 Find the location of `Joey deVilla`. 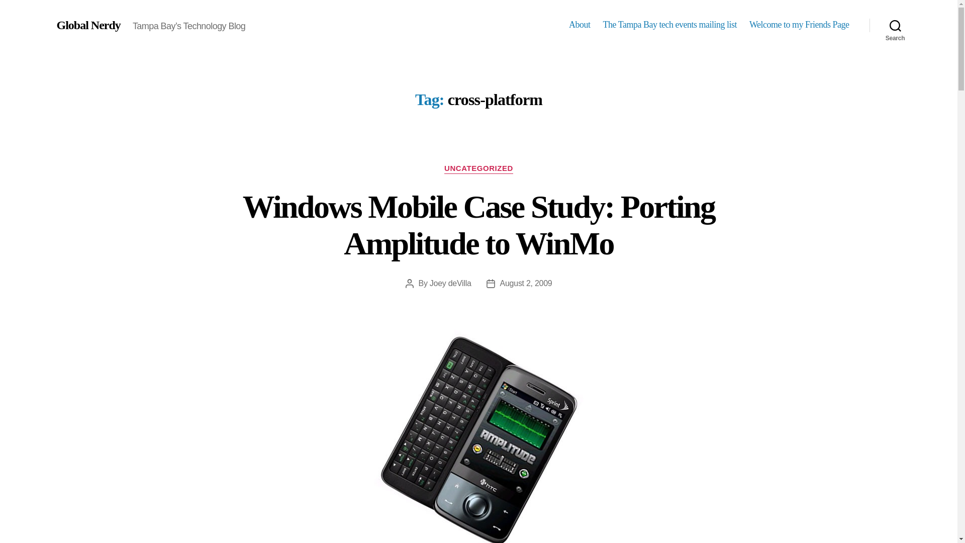

Joey deVilla is located at coordinates (450, 284).